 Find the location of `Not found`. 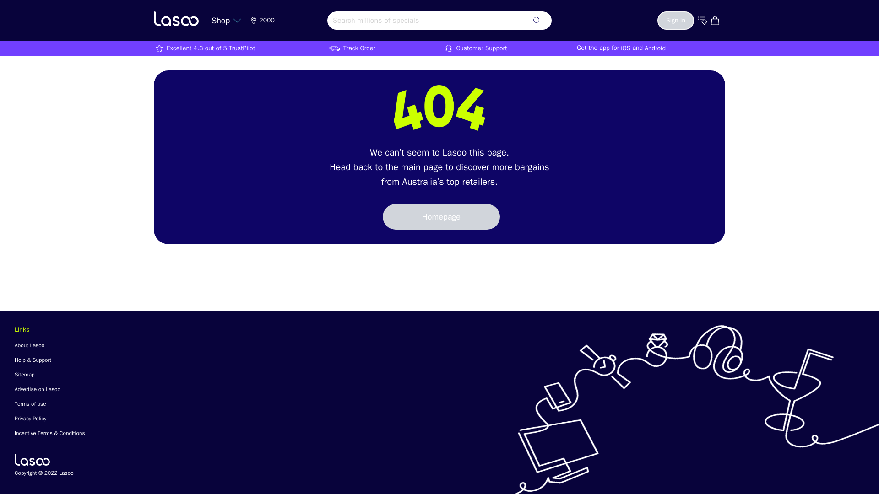

Not found is located at coordinates (439, 108).